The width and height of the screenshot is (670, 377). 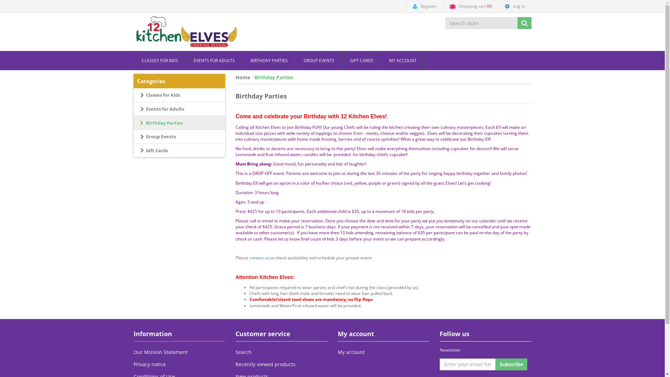 What do you see at coordinates (515, 6) in the screenshot?
I see `Log in` at bounding box center [515, 6].